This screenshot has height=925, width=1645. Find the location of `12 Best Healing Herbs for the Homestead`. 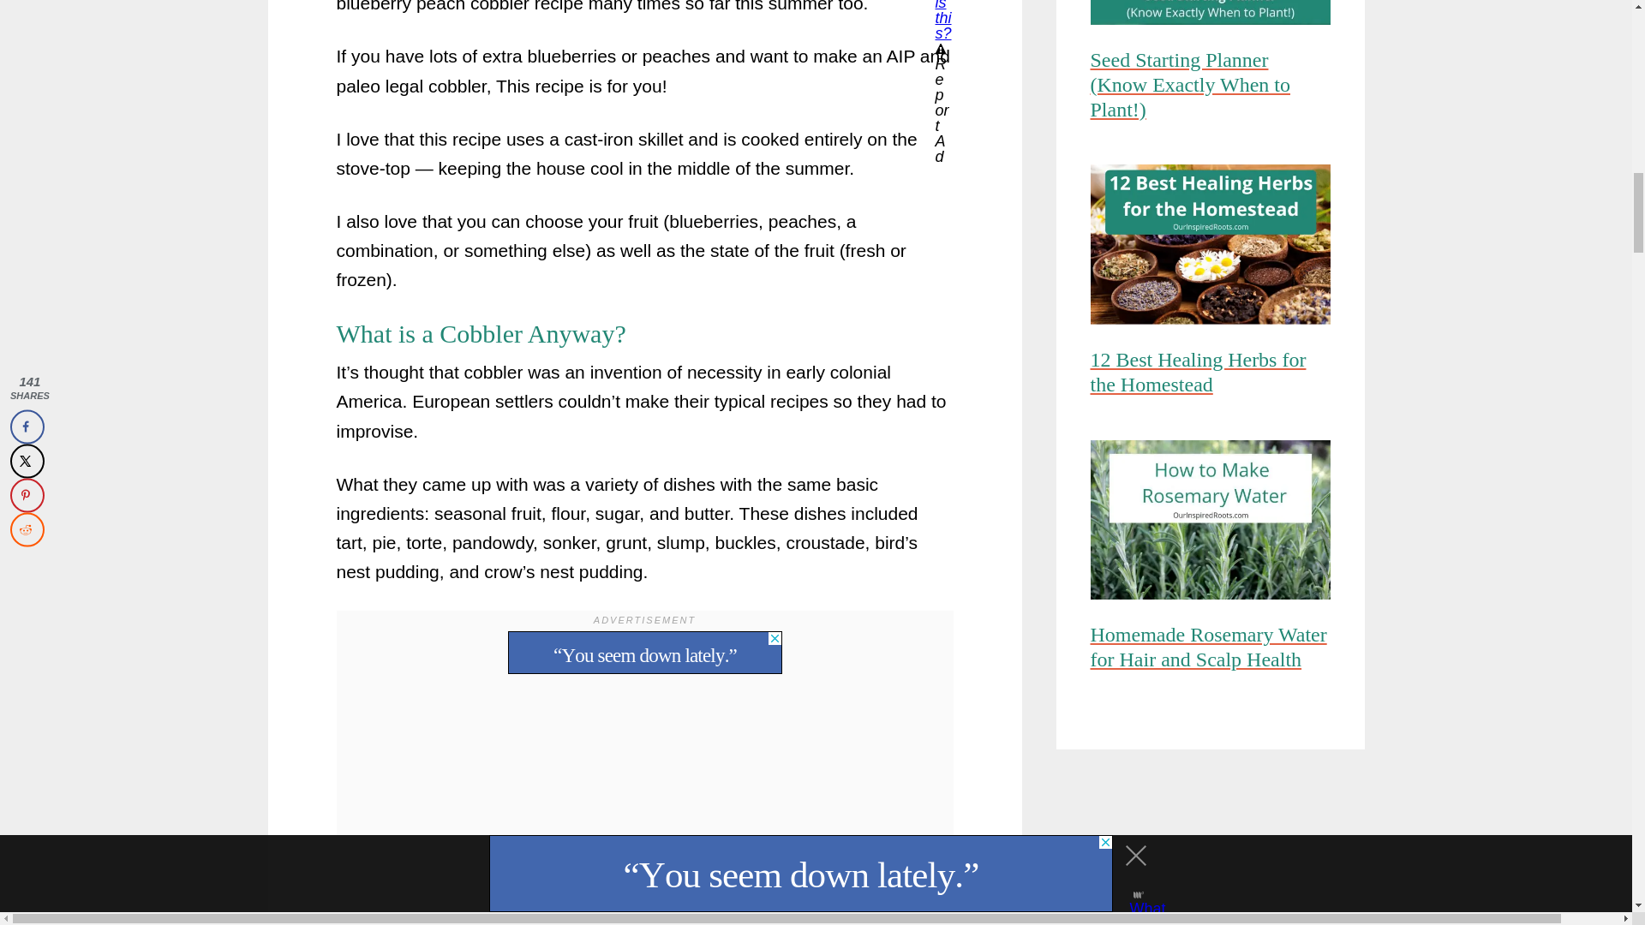

12 Best Healing Herbs for the Homestead is located at coordinates (1209, 377).